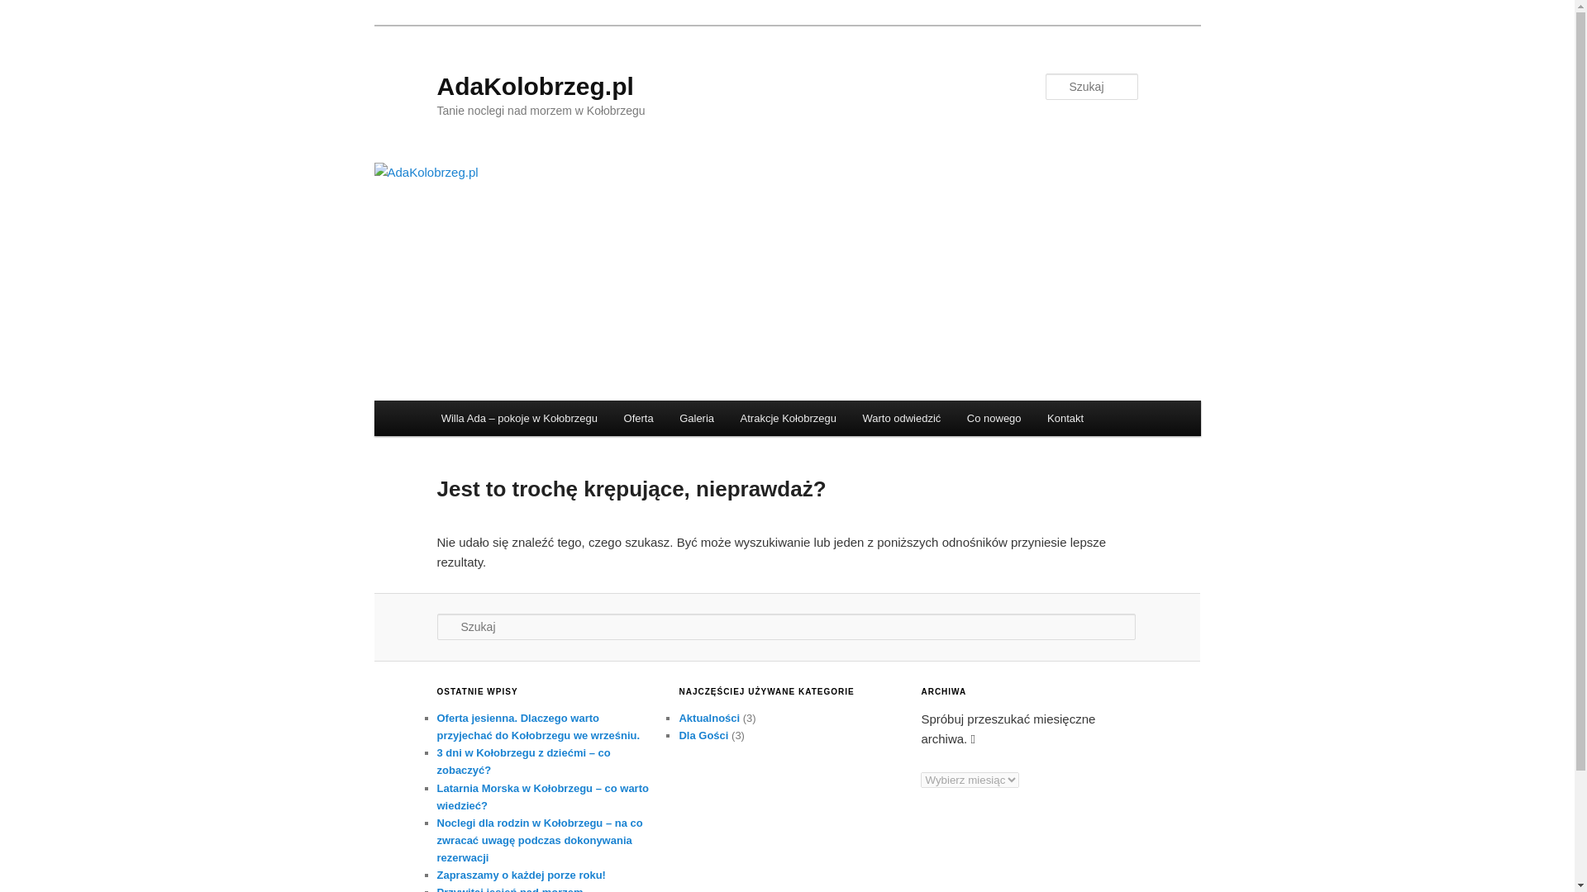 This screenshot has width=1587, height=892. I want to click on Co nowego, so click(994, 418).